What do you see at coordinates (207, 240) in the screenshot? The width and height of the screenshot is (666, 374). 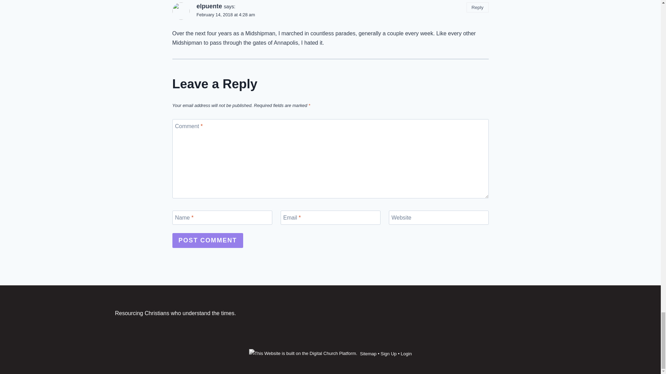 I see `Post Comment` at bounding box center [207, 240].